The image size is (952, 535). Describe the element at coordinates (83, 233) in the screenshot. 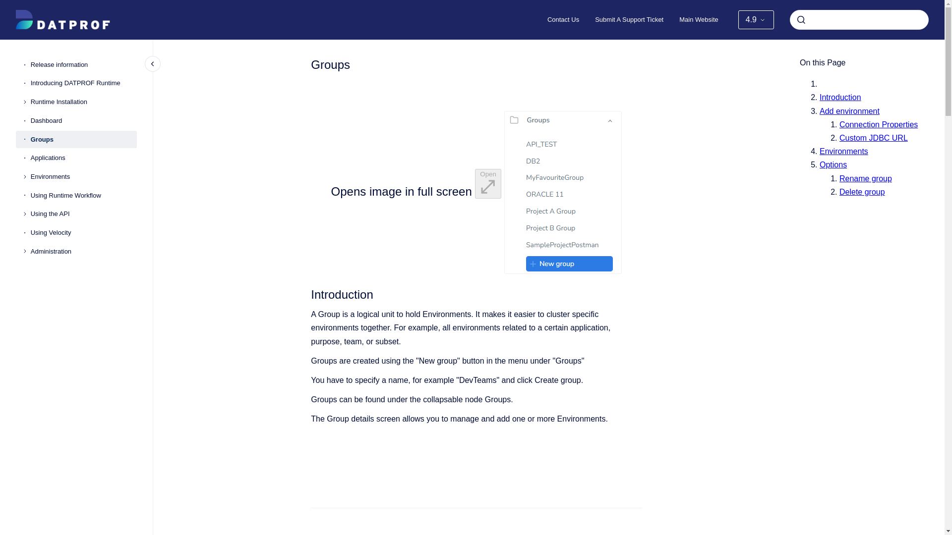

I see `Using Velocity` at that location.